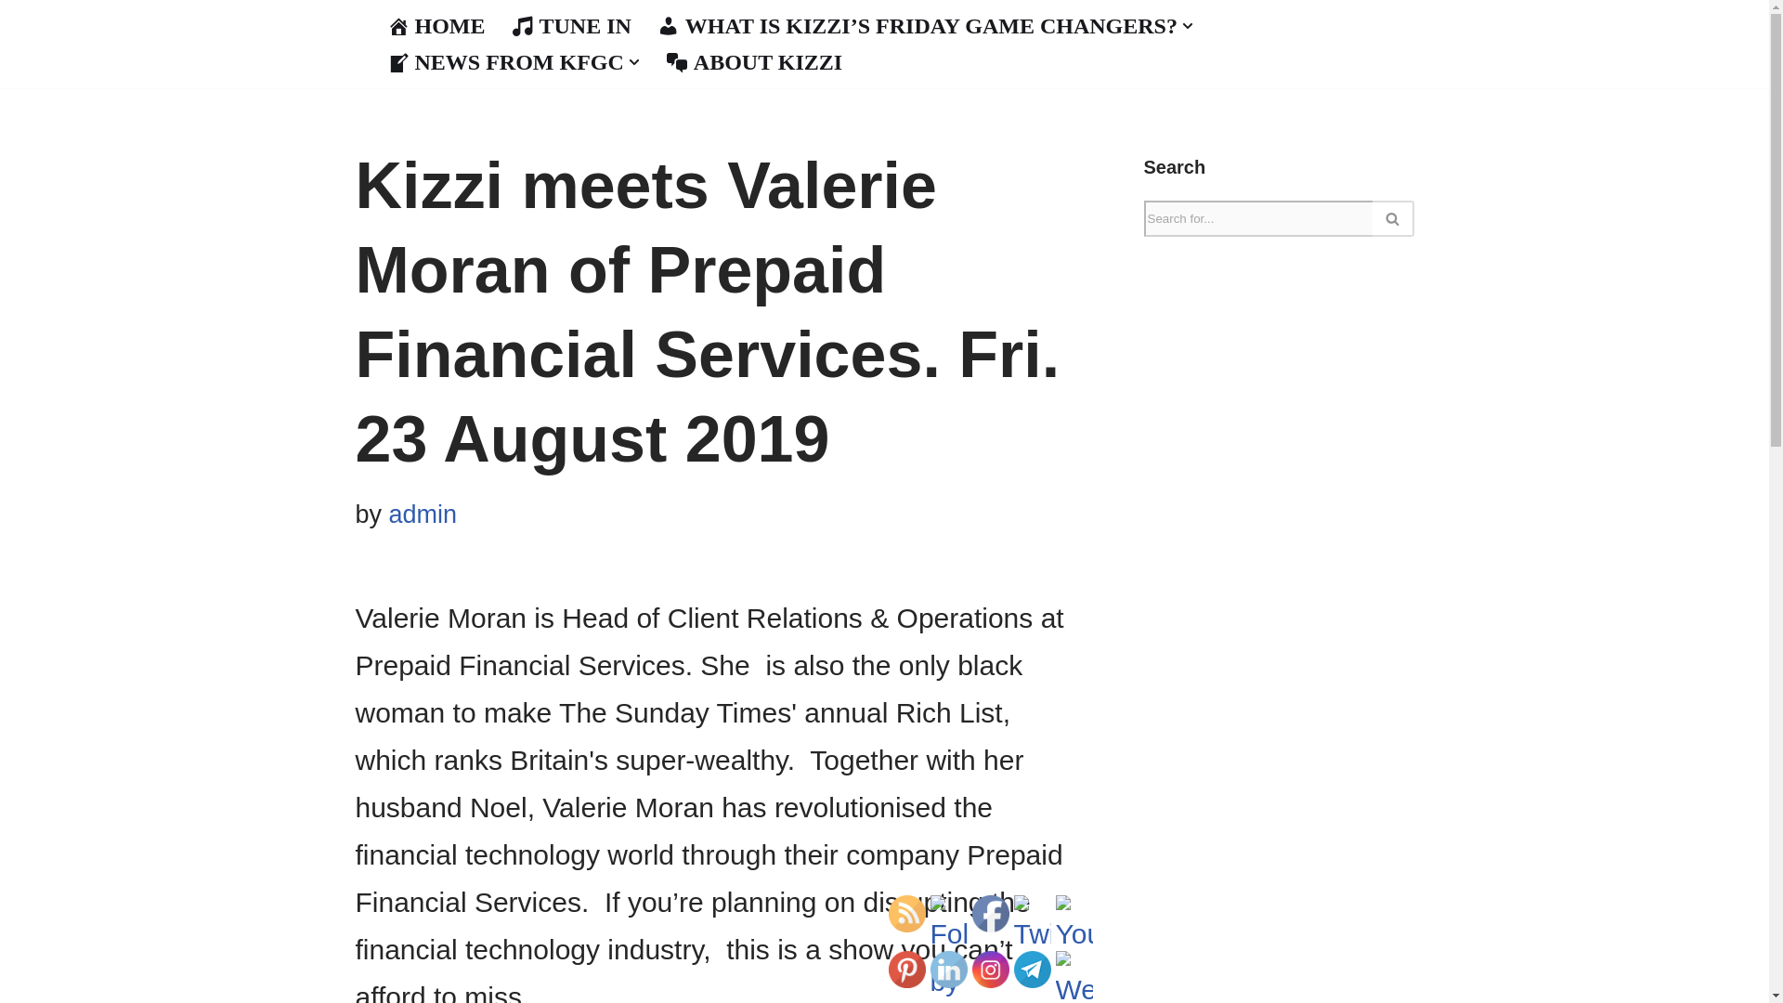 Image resolution: width=1783 pixels, height=1003 pixels. Describe the element at coordinates (504, 61) in the screenshot. I see `NEWS FROM KFGC` at that location.